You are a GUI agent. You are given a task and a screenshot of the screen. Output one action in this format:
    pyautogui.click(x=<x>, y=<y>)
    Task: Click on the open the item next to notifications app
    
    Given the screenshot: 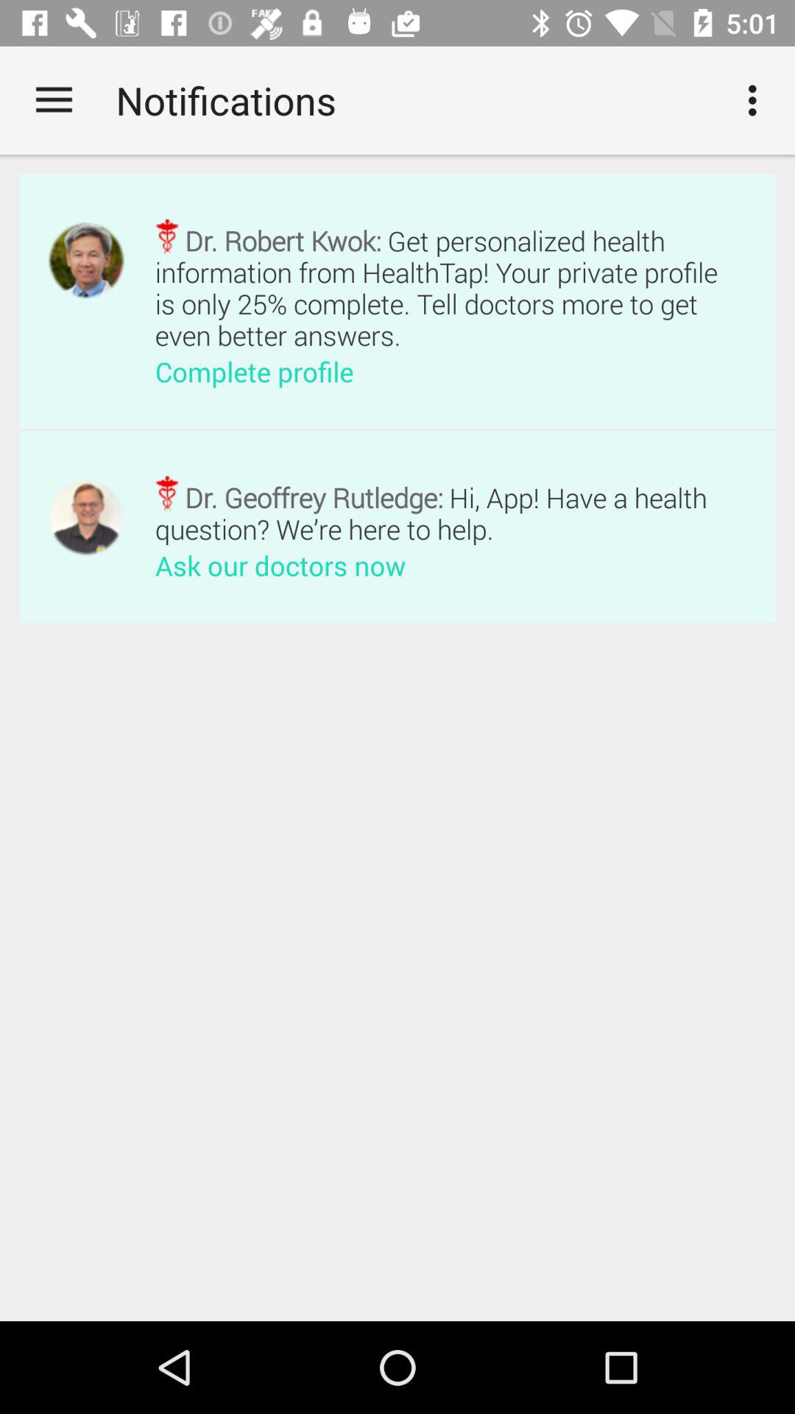 What is the action you would take?
    pyautogui.click(x=757, y=100)
    